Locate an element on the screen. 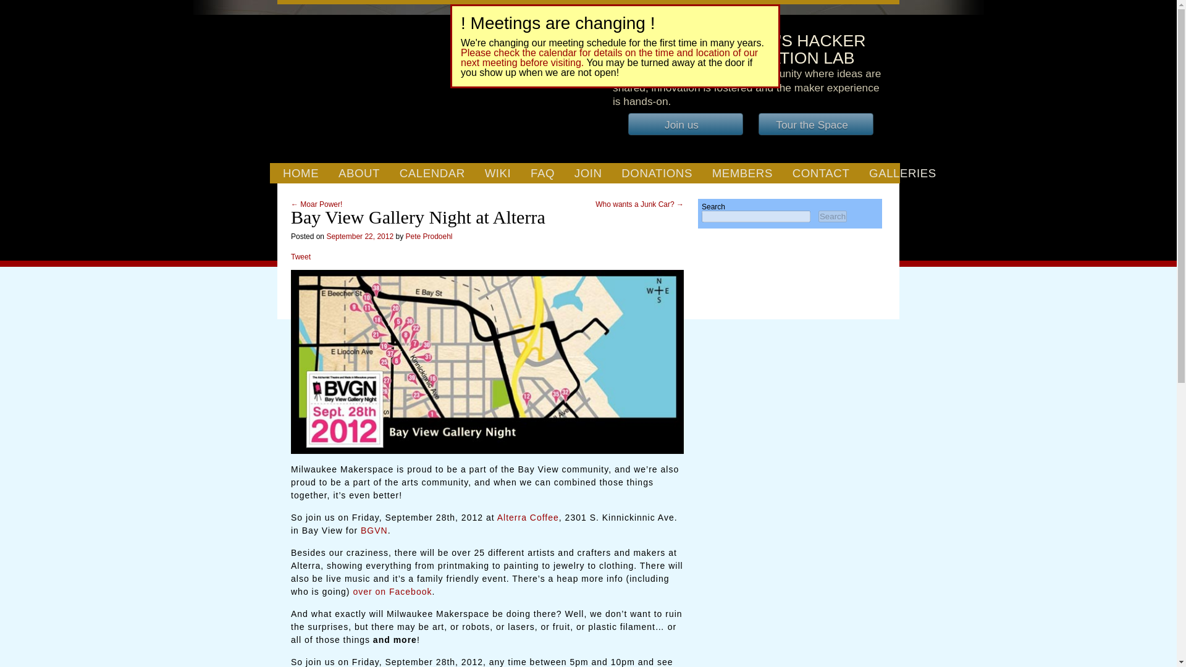 This screenshot has height=667, width=1186. Search is located at coordinates (832, 216).